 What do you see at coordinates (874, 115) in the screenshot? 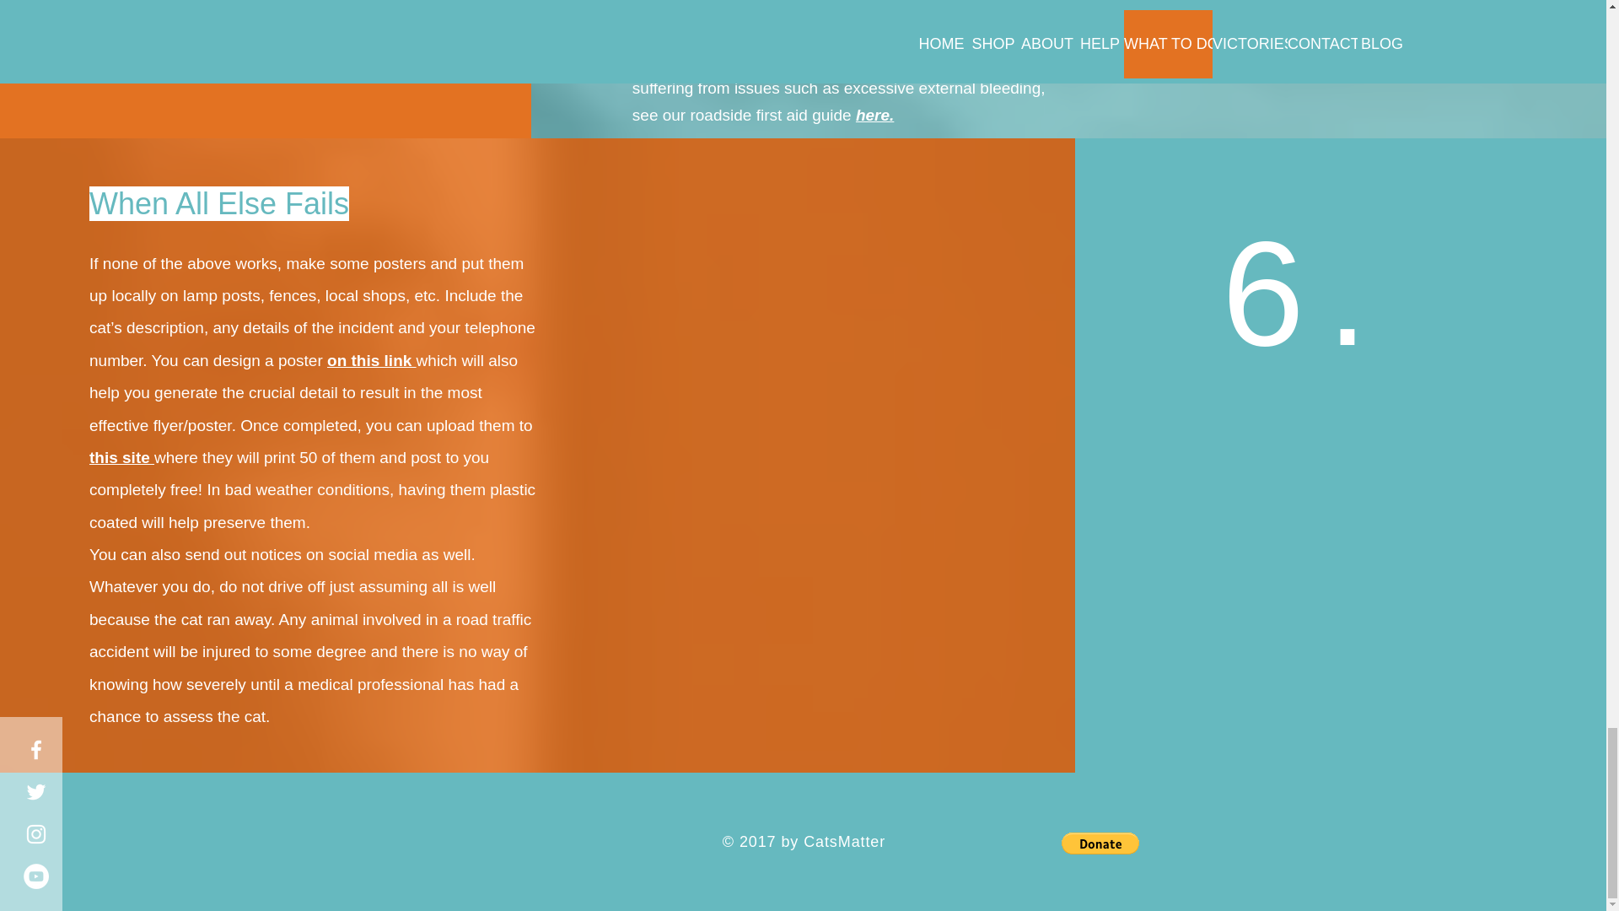
I see `here.` at bounding box center [874, 115].